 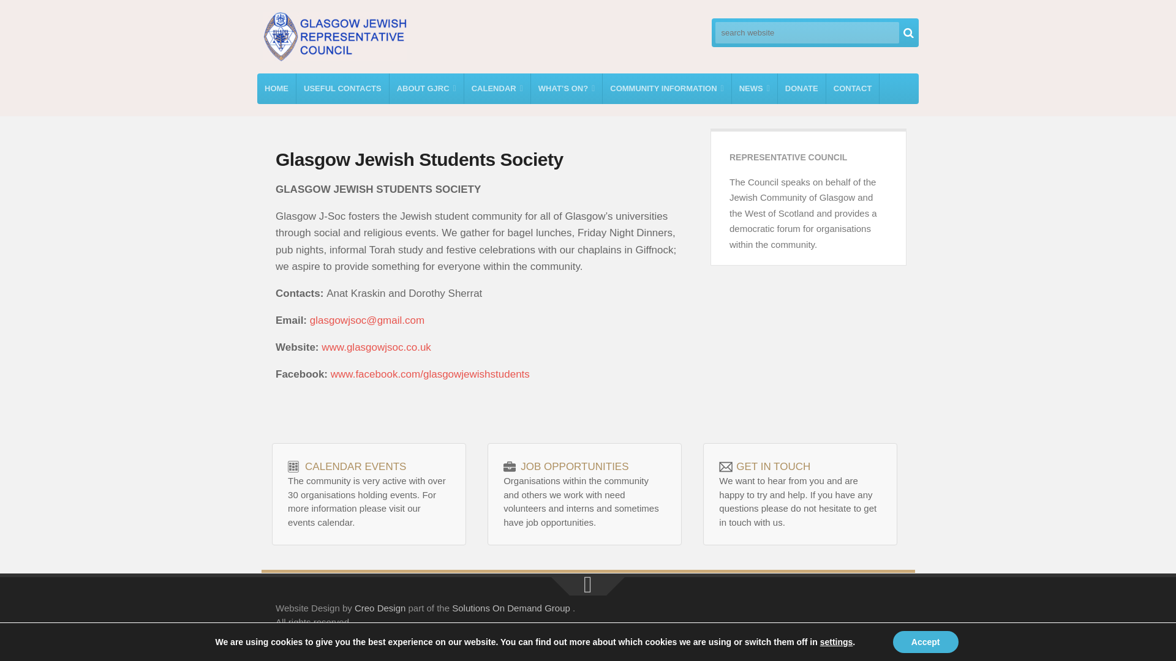 I want to click on Solutions On Demand Group, so click(x=511, y=608).